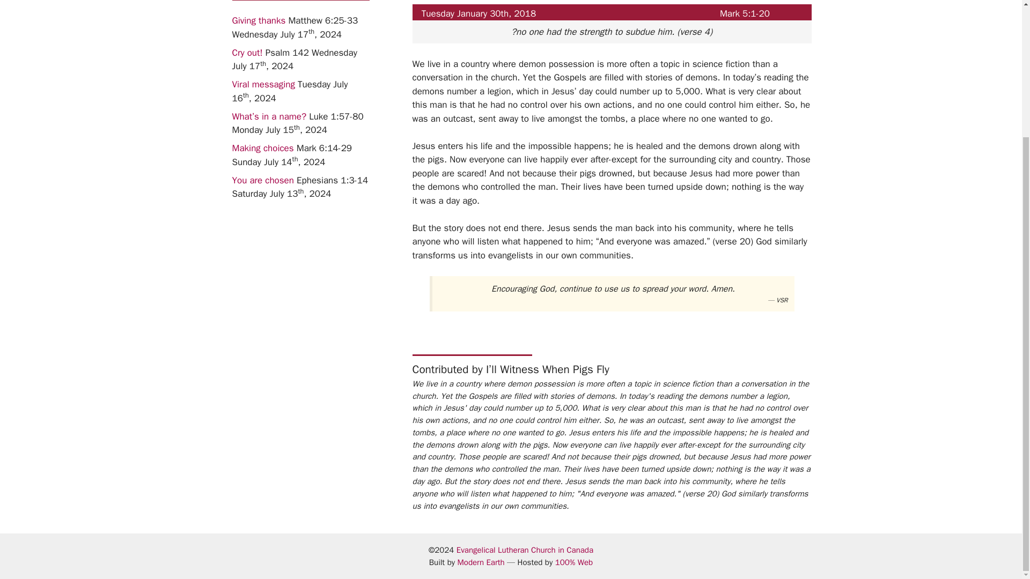 This screenshot has width=1030, height=579. What do you see at coordinates (263, 84) in the screenshot?
I see `Viral messaging` at bounding box center [263, 84].